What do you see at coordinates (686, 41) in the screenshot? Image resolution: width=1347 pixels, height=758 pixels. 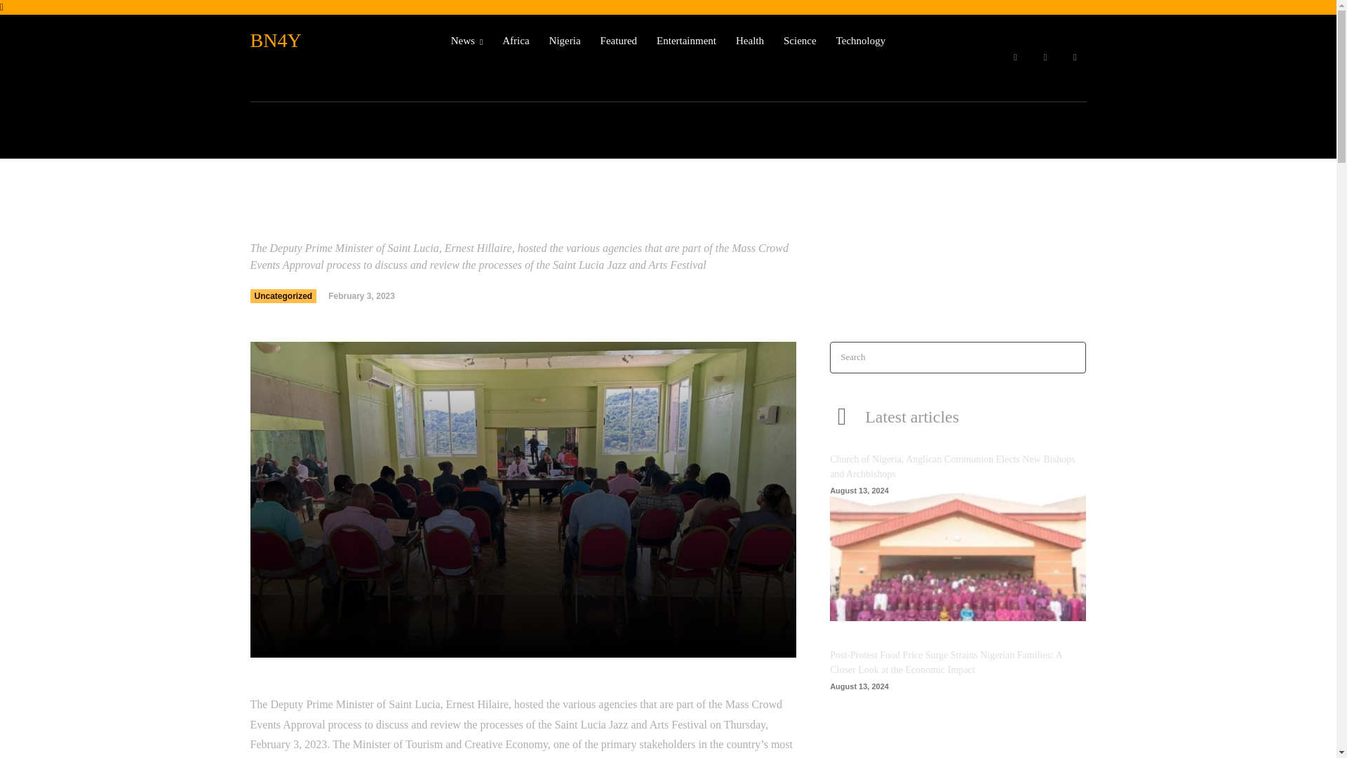 I see `Entertainment` at bounding box center [686, 41].